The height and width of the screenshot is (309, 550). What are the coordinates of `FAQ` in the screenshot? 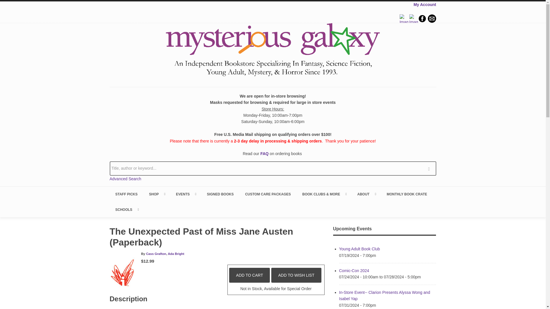 It's located at (264, 154).